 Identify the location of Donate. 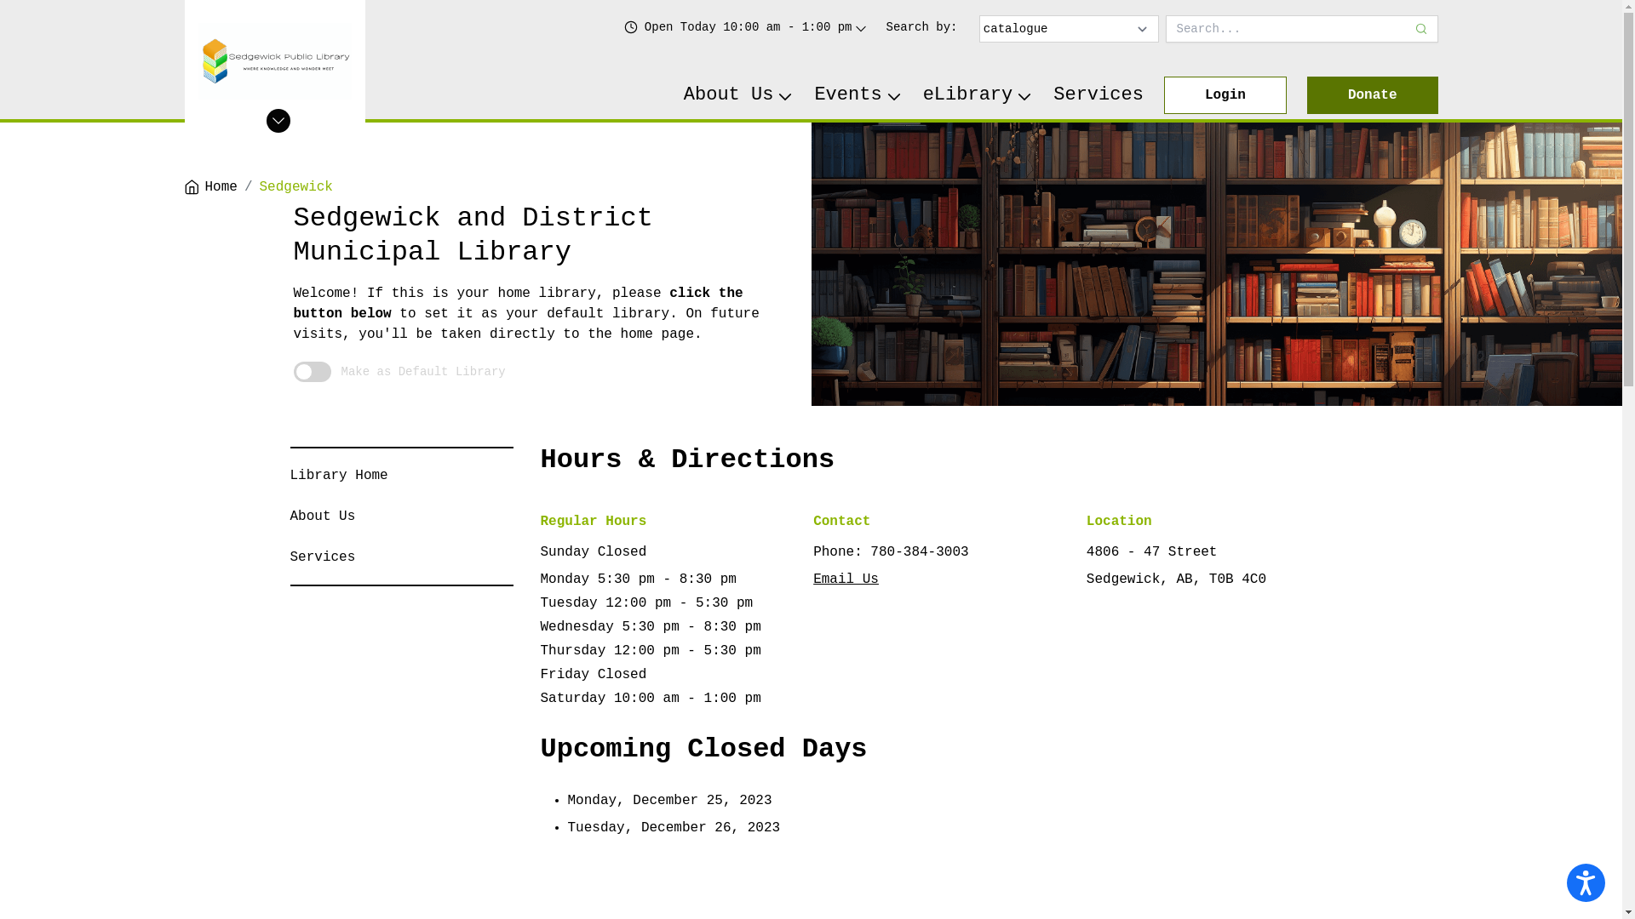
(1373, 95).